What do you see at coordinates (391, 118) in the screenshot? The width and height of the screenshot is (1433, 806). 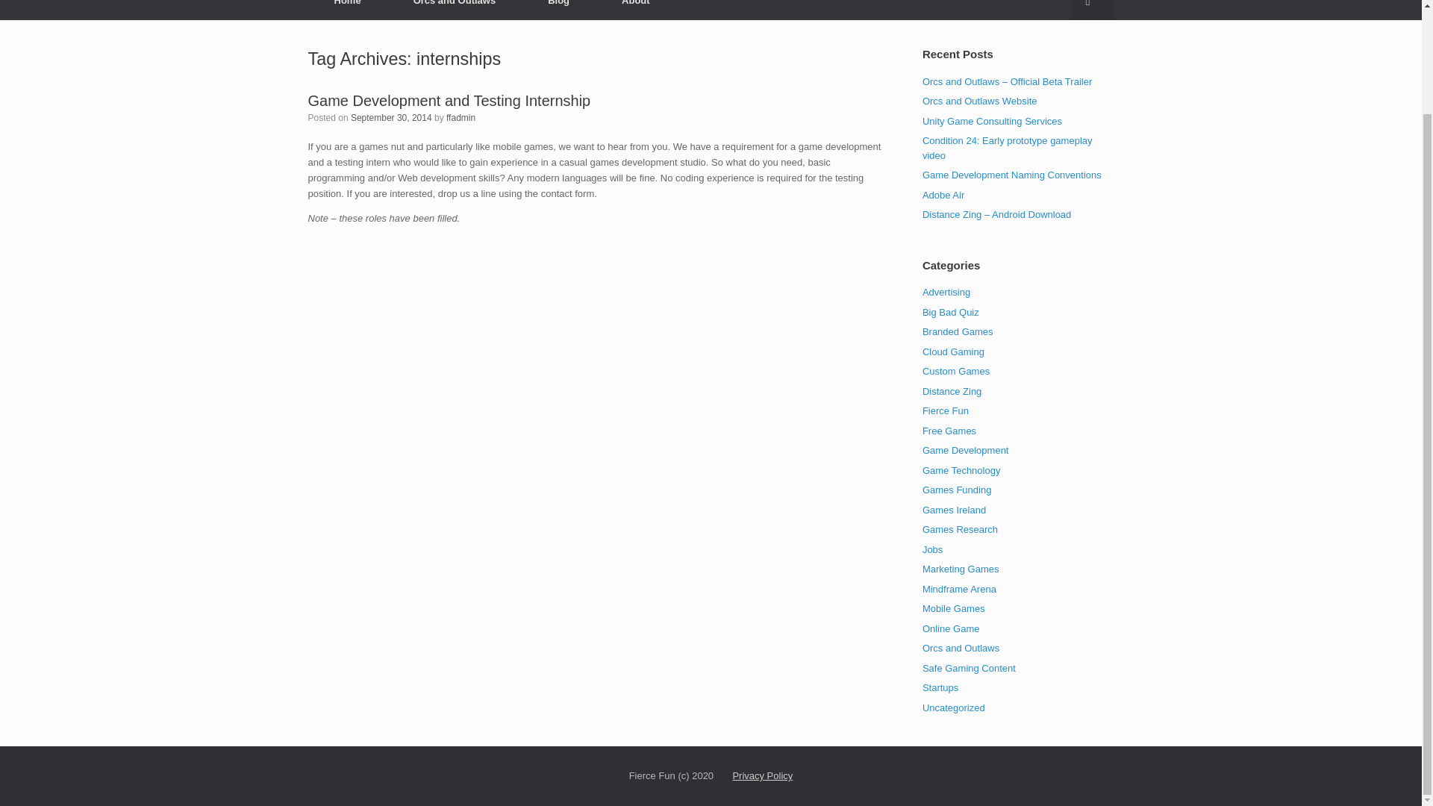 I see `September 30, 2014` at bounding box center [391, 118].